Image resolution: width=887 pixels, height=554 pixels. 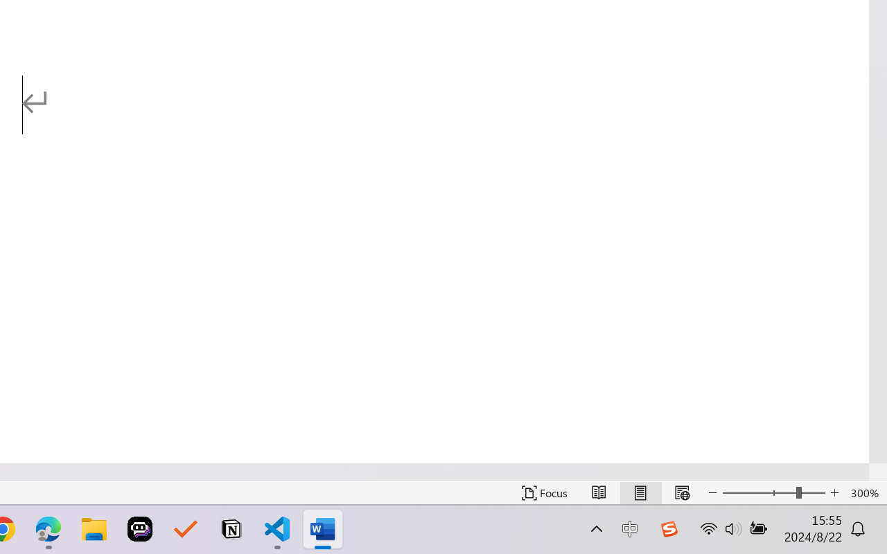 I want to click on Class: Image, so click(x=669, y=529).